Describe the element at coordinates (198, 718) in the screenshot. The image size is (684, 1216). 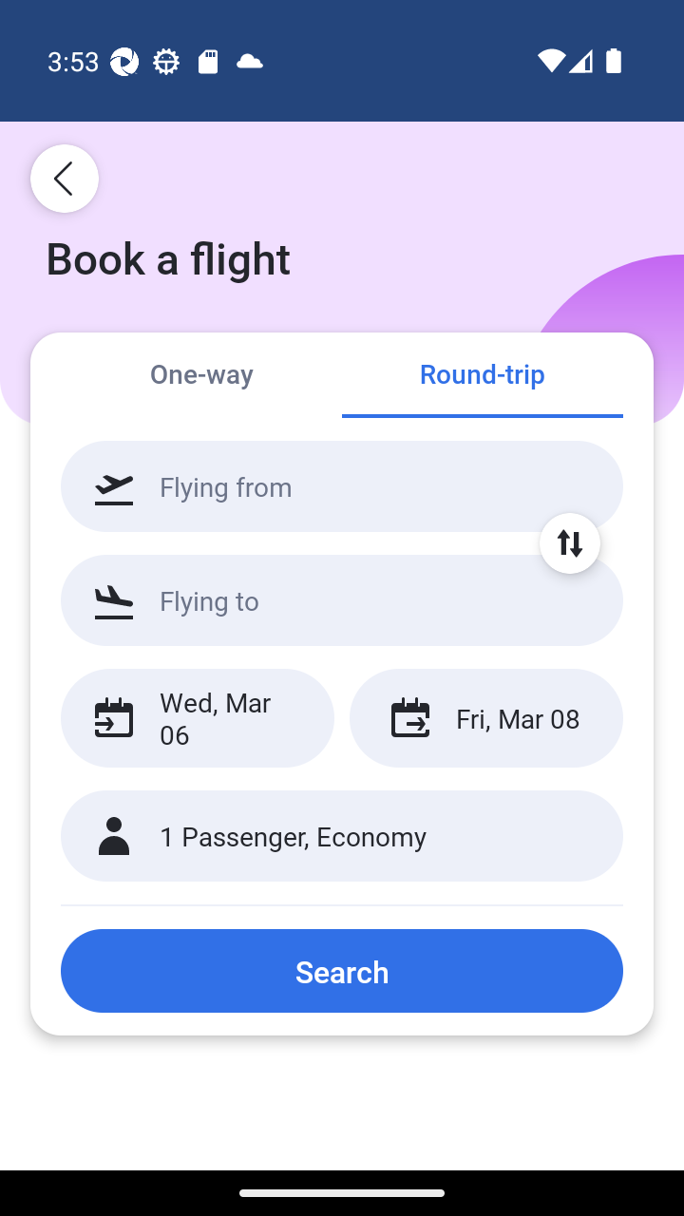
I see `Wed, Mar 06` at that location.